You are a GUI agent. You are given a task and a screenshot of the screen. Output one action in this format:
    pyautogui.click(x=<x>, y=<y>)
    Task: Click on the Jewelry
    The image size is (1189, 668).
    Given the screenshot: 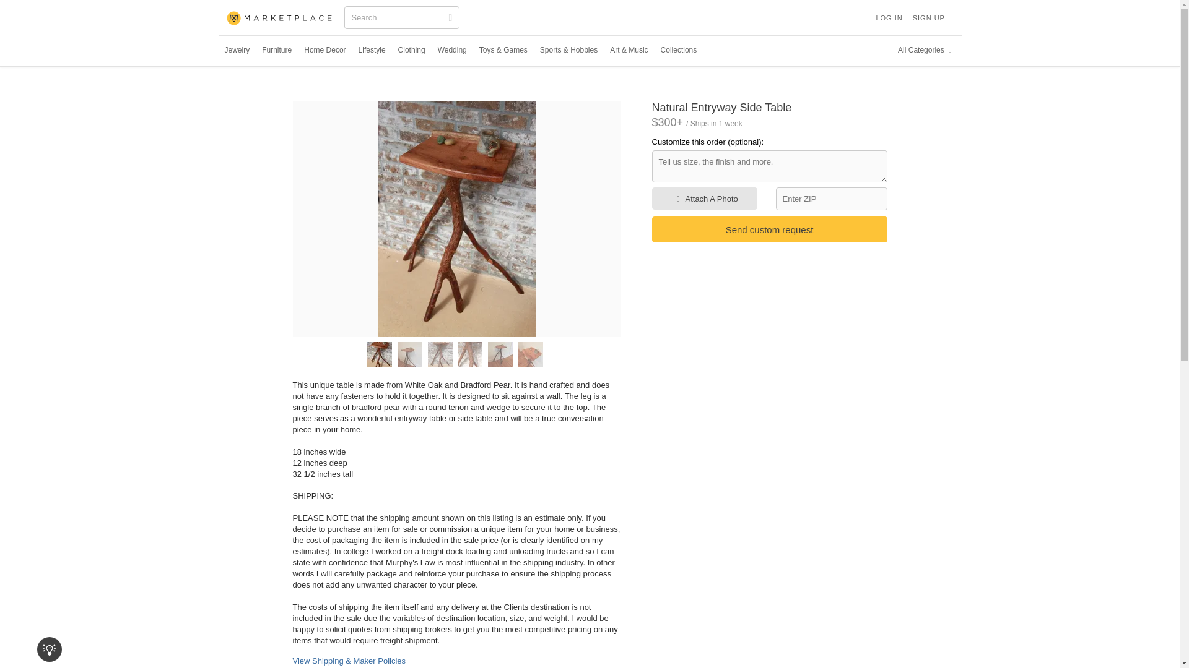 What is the action you would take?
    pyautogui.click(x=237, y=50)
    